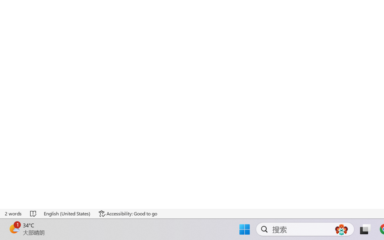  What do you see at coordinates (14, 229) in the screenshot?
I see `AutomationID: BadgeAnchorLargeTicker` at bounding box center [14, 229].